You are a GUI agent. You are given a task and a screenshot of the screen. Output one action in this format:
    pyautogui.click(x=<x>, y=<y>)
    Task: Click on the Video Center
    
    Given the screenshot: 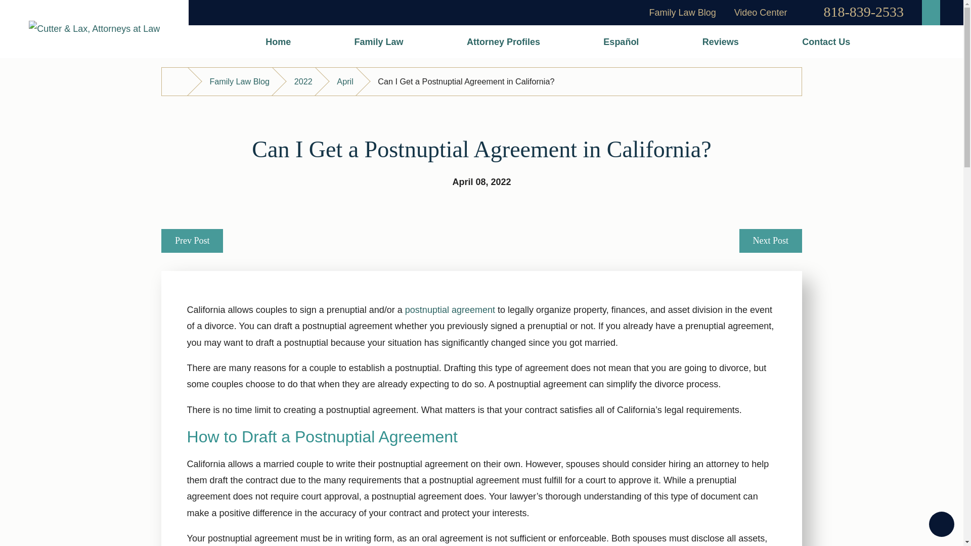 What is the action you would take?
    pyautogui.click(x=761, y=12)
    